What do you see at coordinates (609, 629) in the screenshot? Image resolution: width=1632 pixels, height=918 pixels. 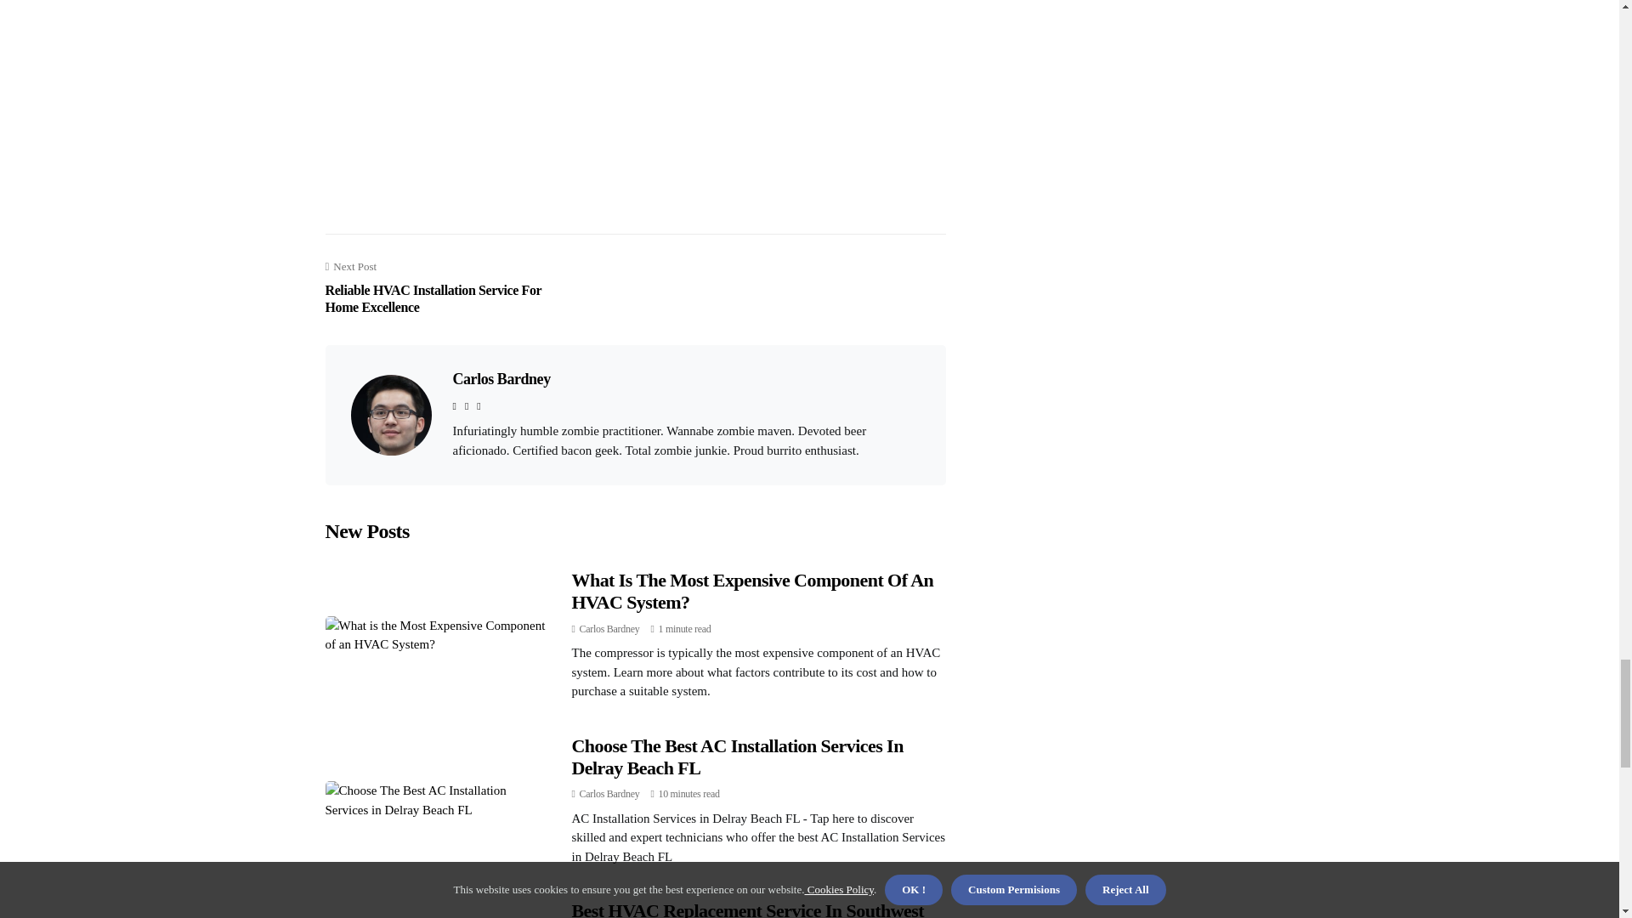 I see `Posts by Carlos Bardney` at bounding box center [609, 629].